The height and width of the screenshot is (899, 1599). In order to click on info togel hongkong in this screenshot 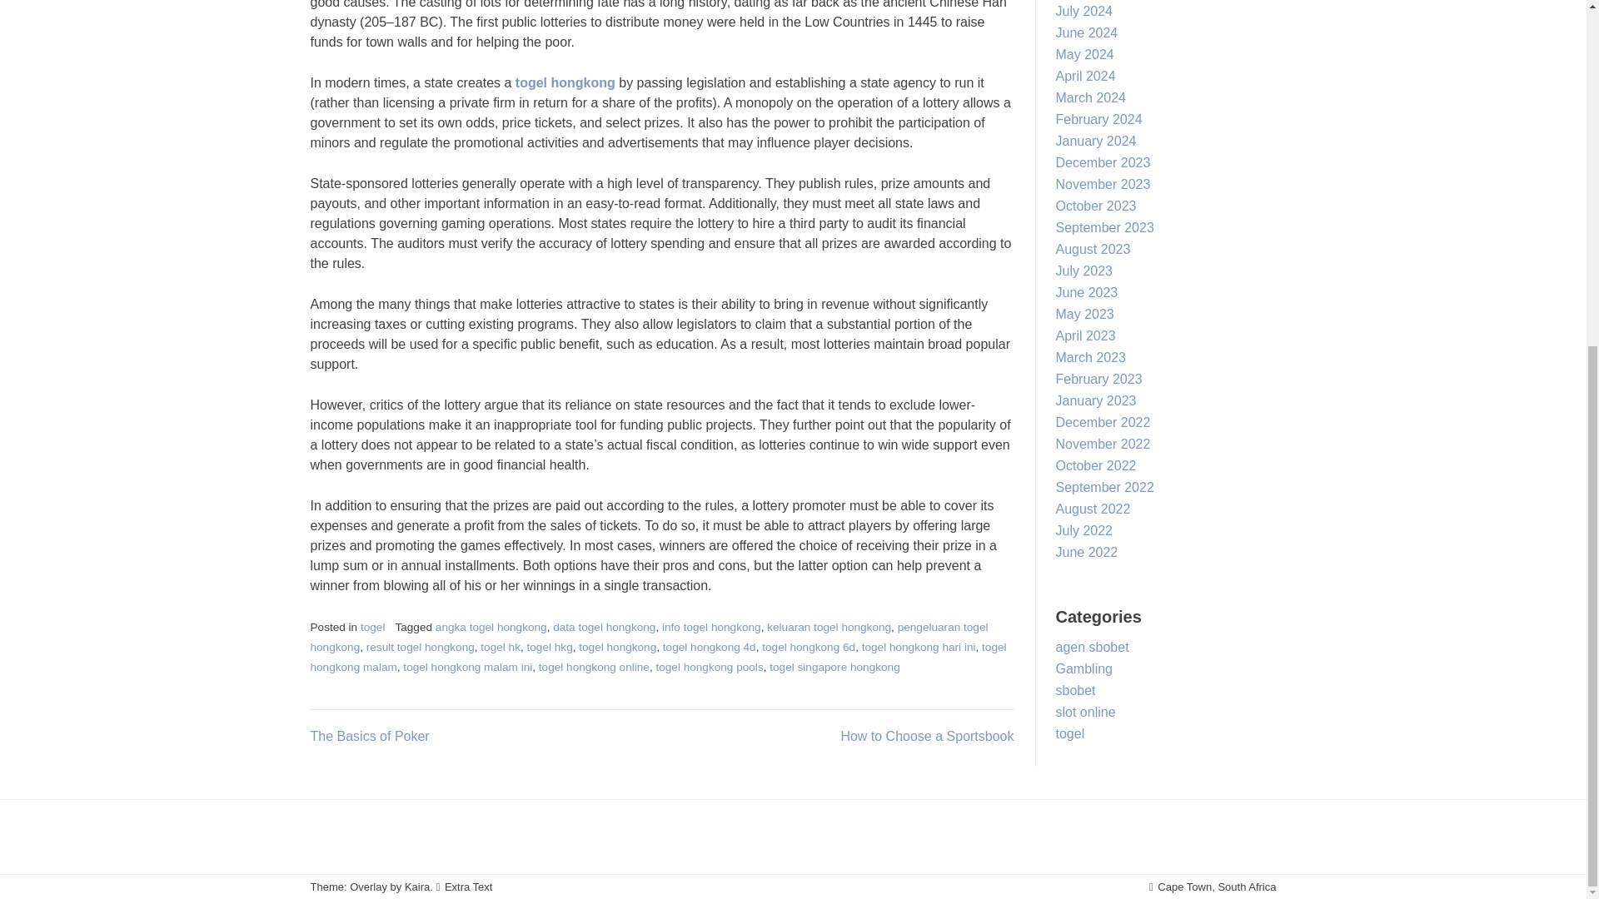, I will do `click(711, 628)`.